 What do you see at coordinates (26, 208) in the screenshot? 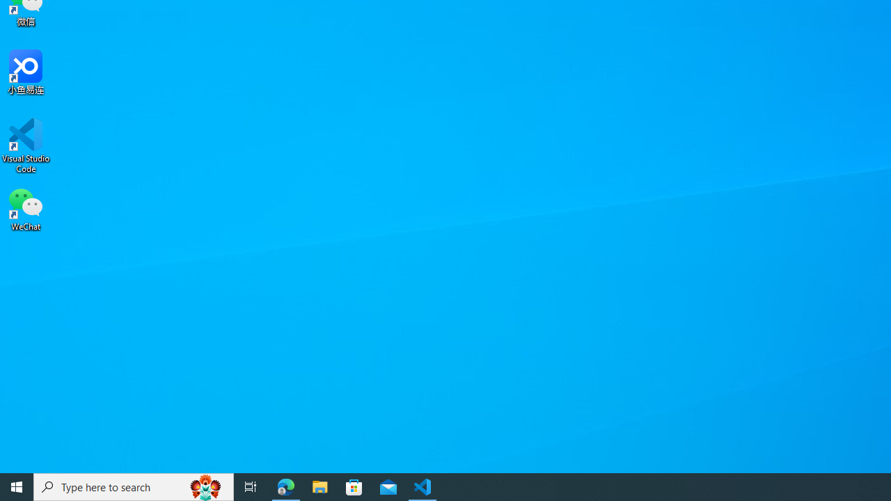
I see `WeChat` at bounding box center [26, 208].